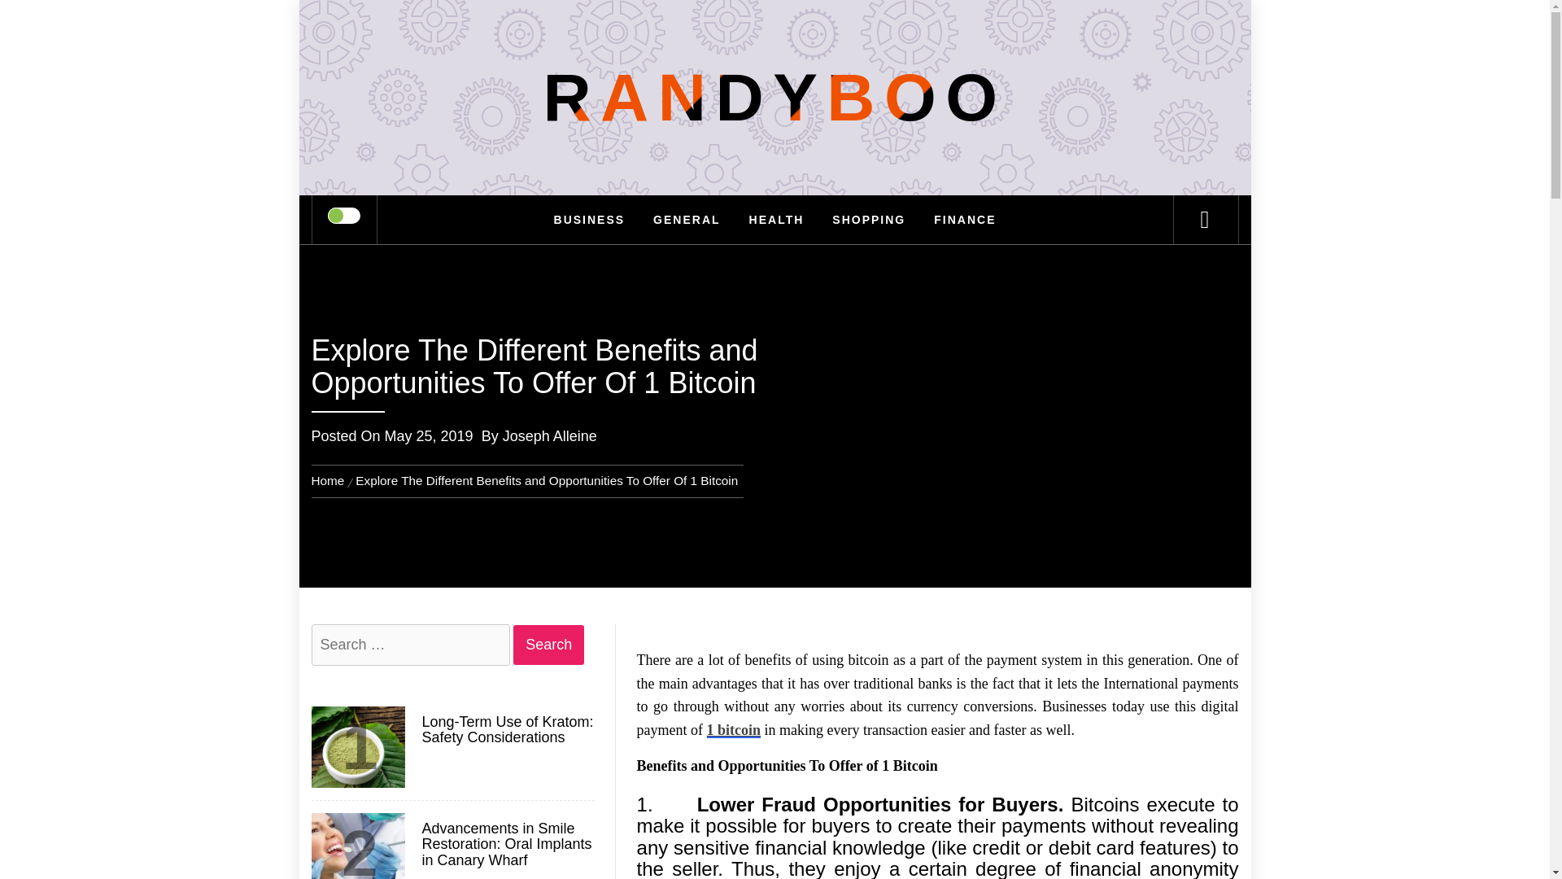  What do you see at coordinates (687, 220) in the screenshot?
I see `GENERAL` at bounding box center [687, 220].